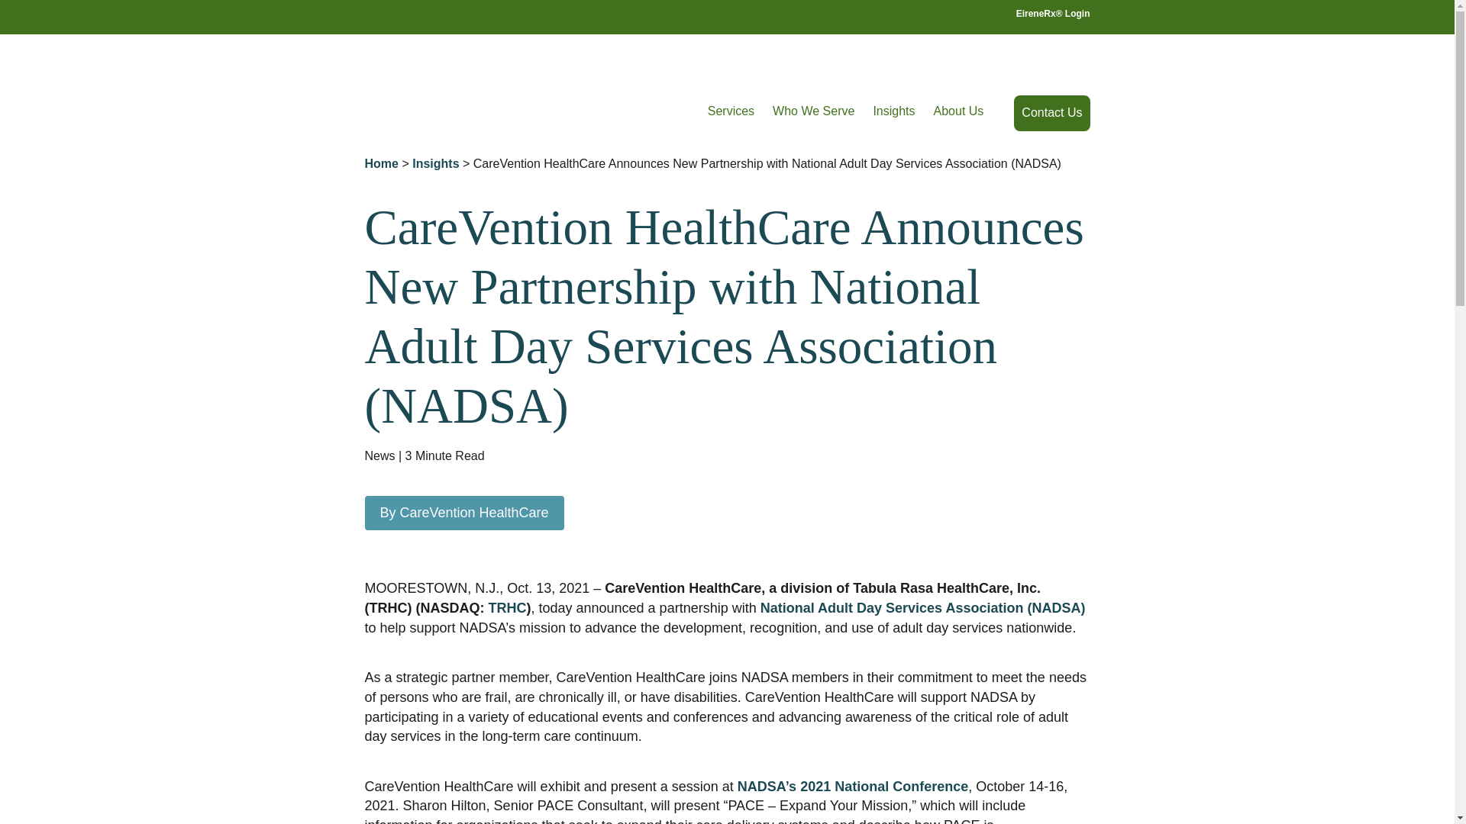 This screenshot has width=1466, height=824. Describe the element at coordinates (435, 163) in the screenshot. I see `Insights` at that location.